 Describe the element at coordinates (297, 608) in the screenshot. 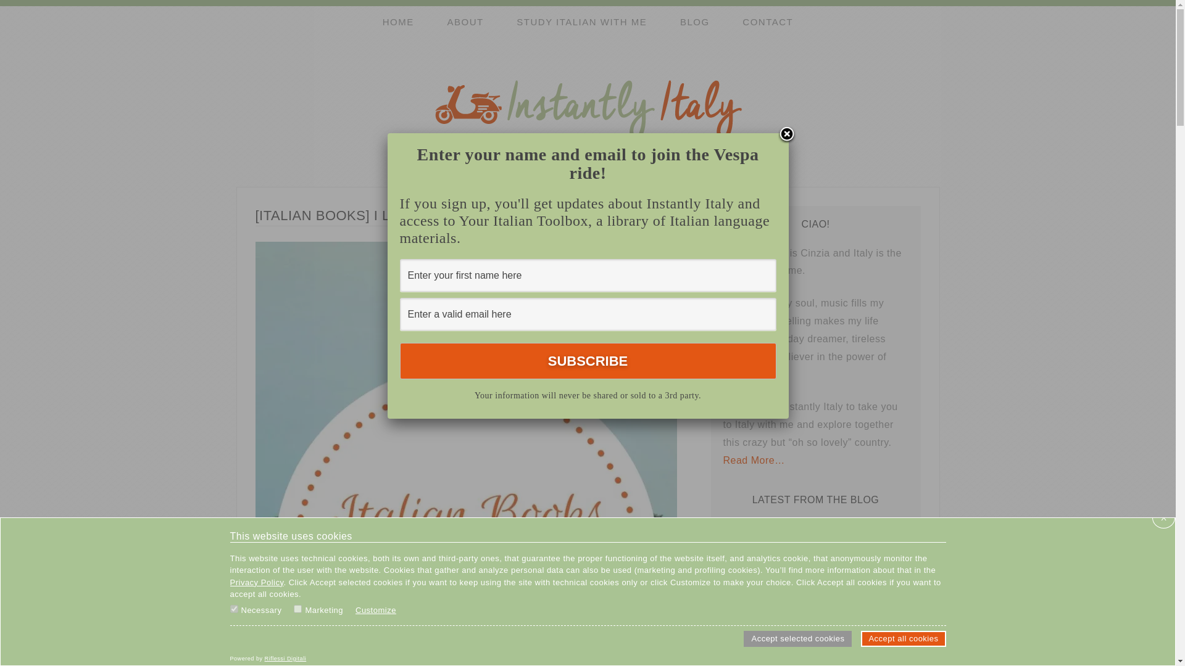

I see `on` at that location.